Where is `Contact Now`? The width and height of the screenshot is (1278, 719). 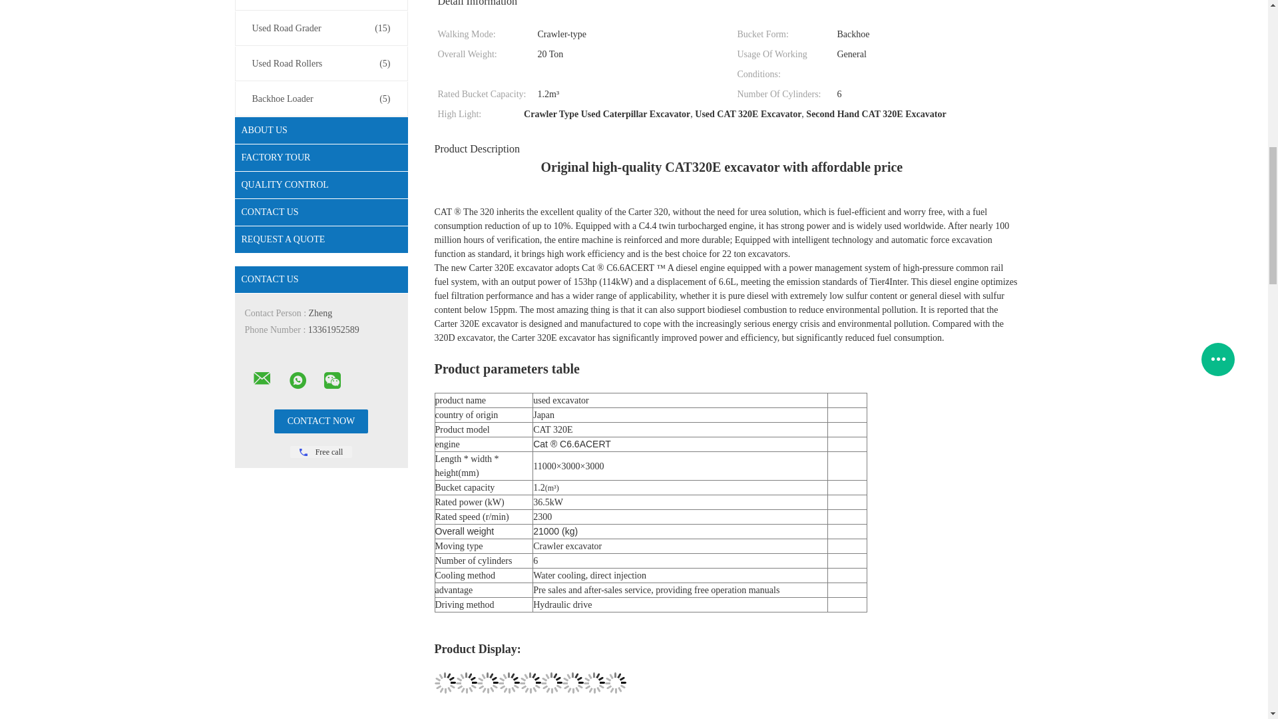 Contact Now is located at coordinates (321, 421).